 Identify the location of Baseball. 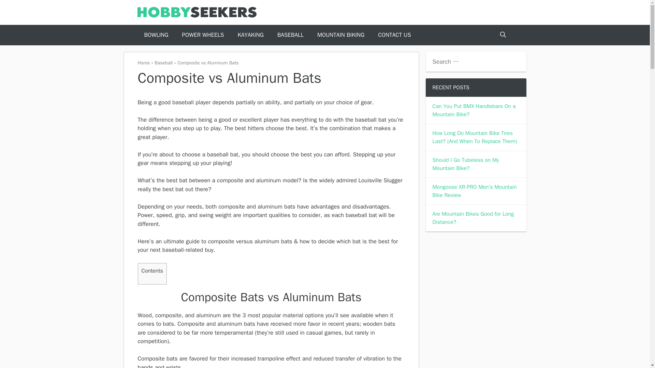
(164, 63).